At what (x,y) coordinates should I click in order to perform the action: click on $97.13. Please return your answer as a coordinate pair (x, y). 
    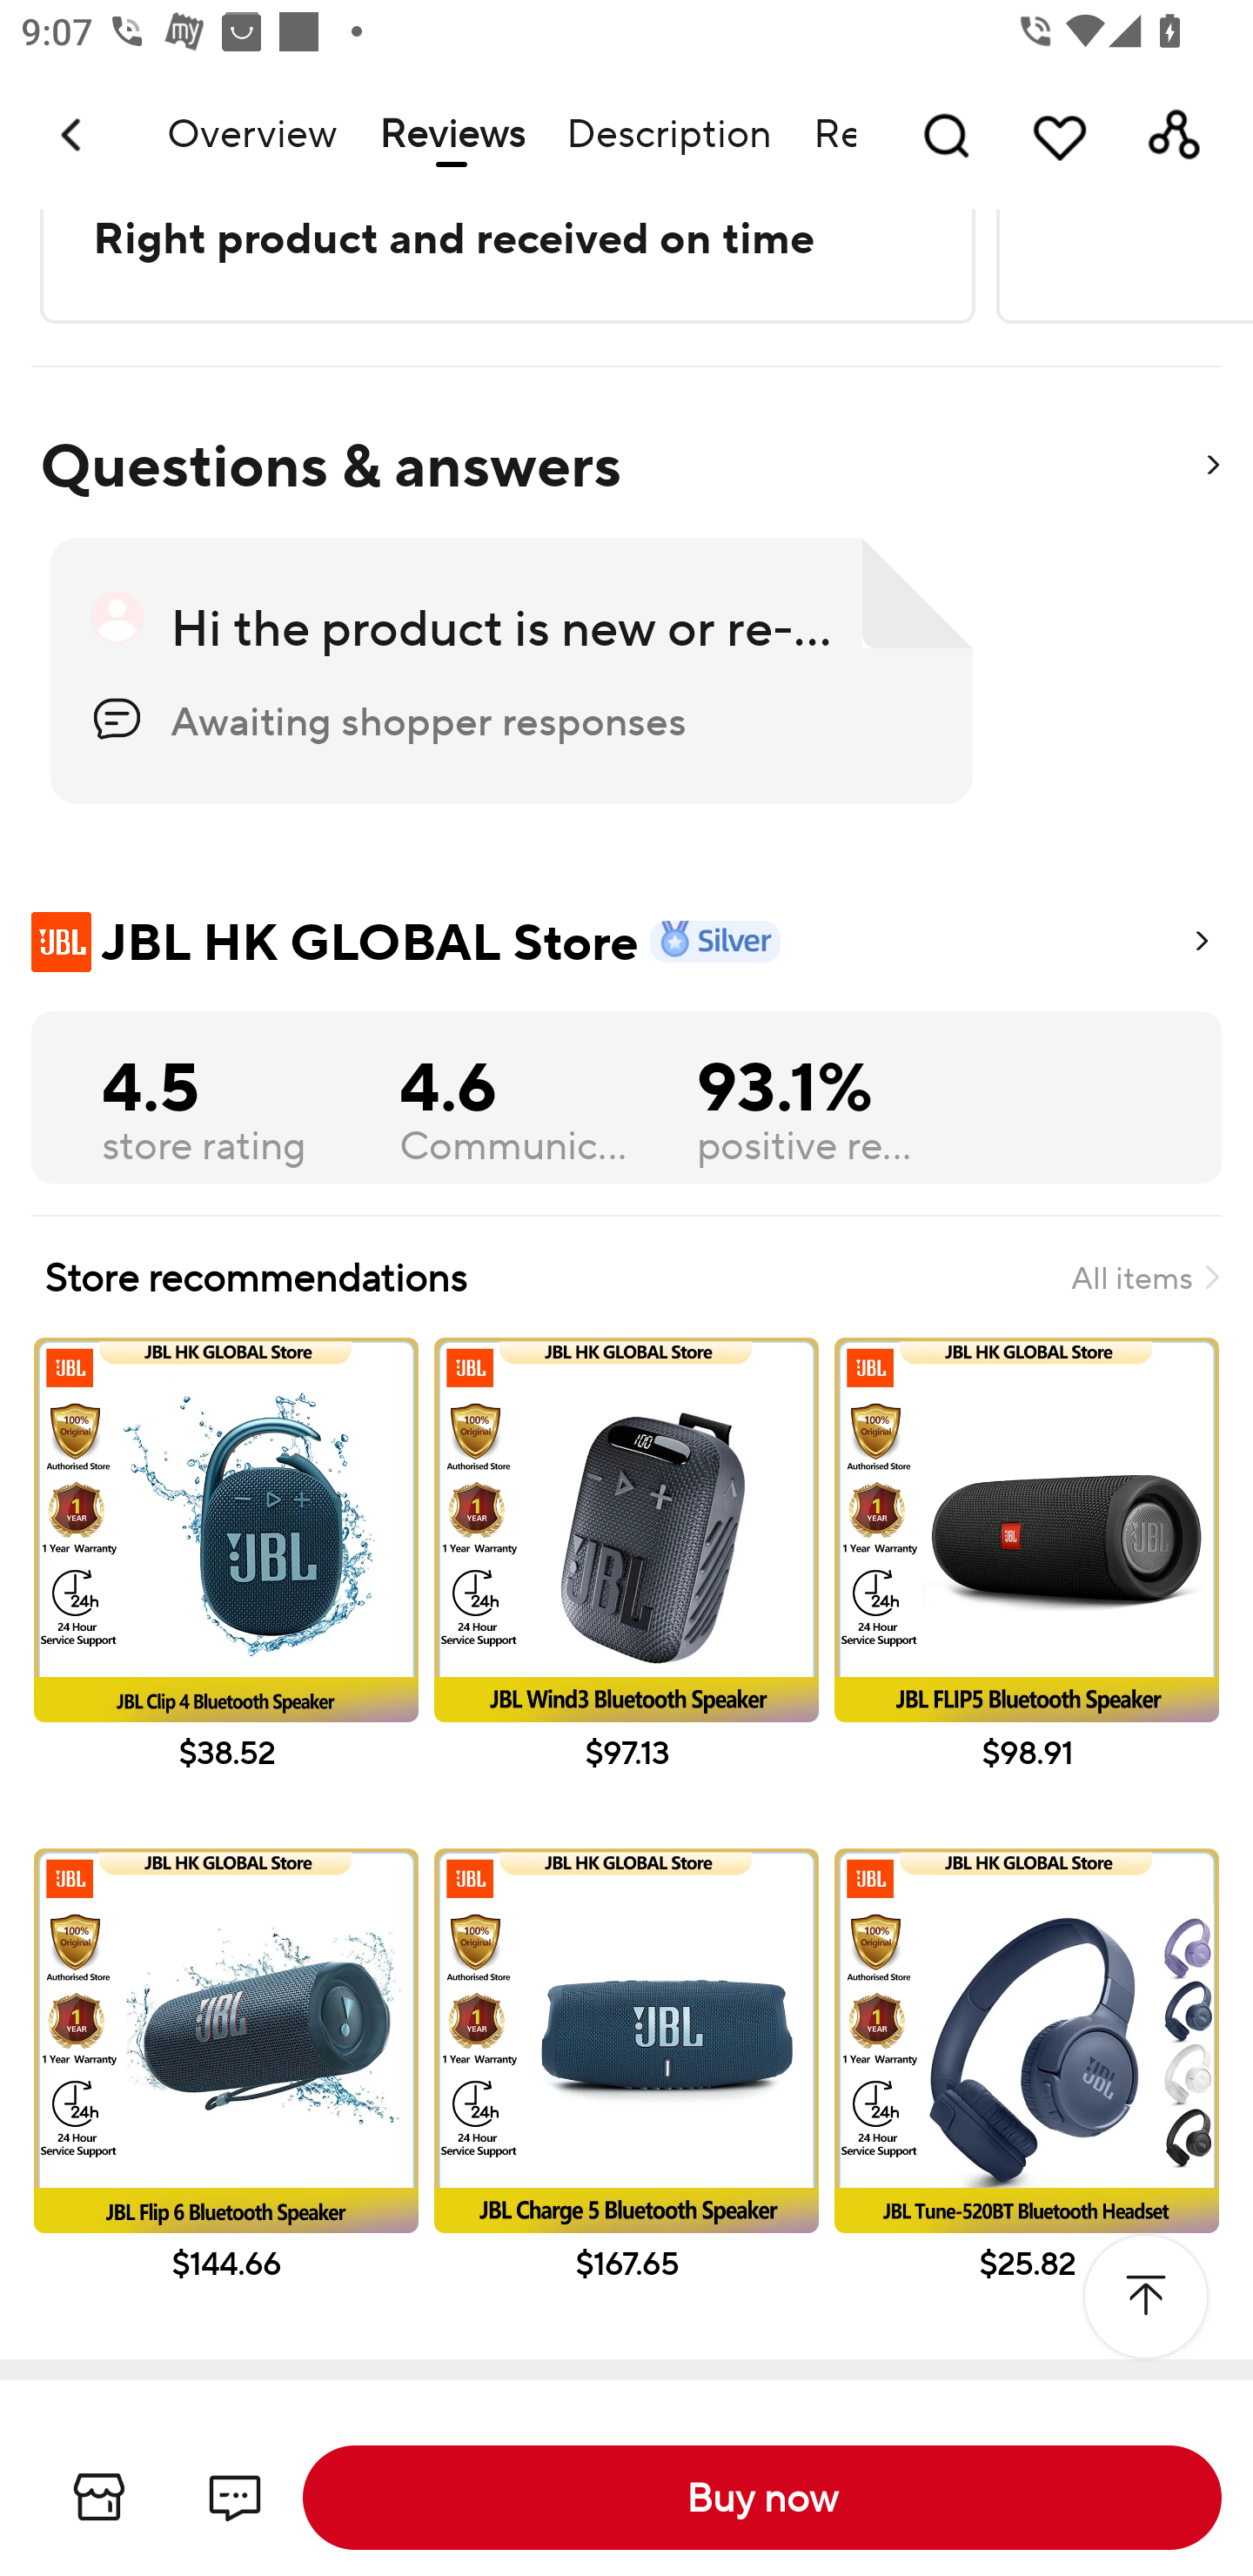
    Looking at the image, I should click on (626, 1584).